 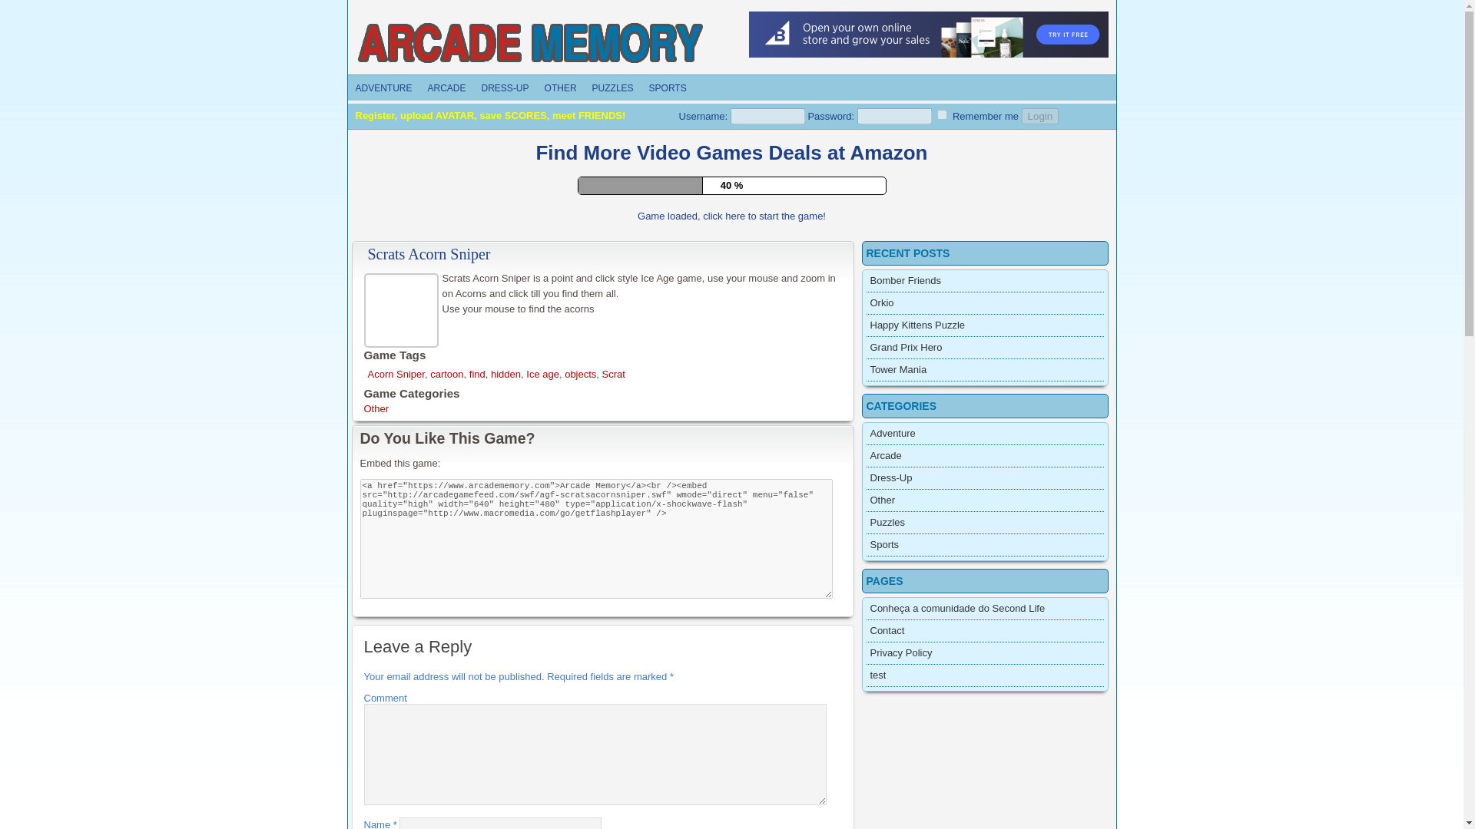 What do you see at coordinates (383, 88) in the screenshot?
I see `Adventure` at bounding box center [383, 88].